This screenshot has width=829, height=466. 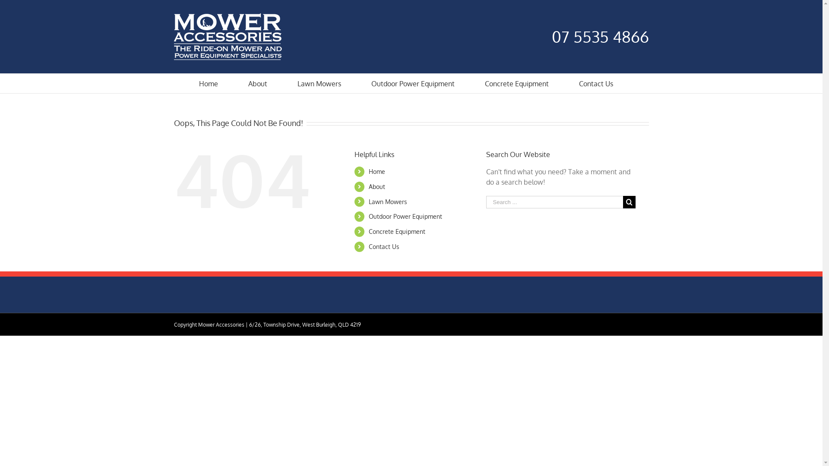 What do you see at coordinates (257, 84) in the screenshot?
I see `About` at bounding box center [257, 84].